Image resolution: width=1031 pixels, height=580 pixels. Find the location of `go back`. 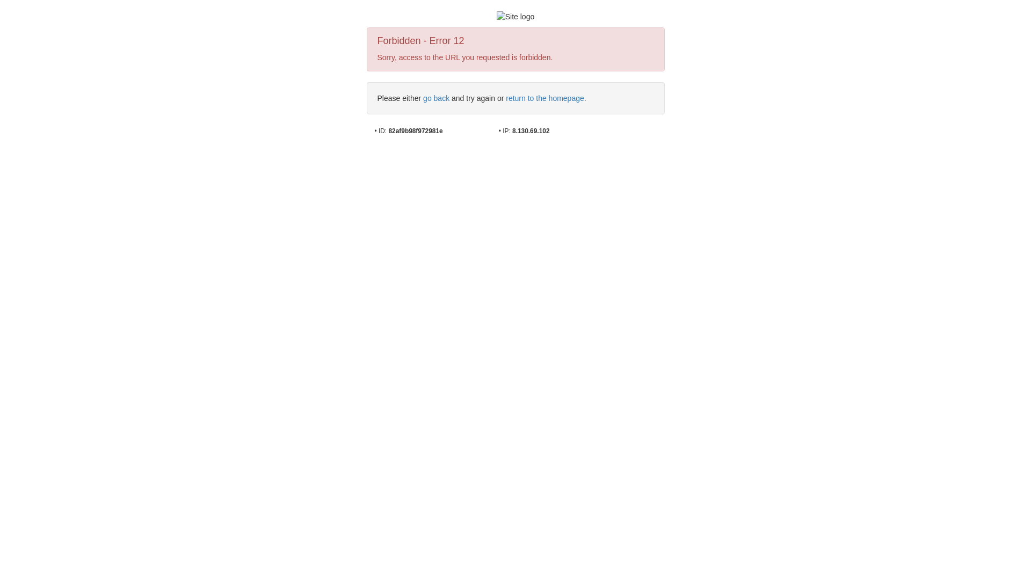

go back is located at coordinates (436, 98).